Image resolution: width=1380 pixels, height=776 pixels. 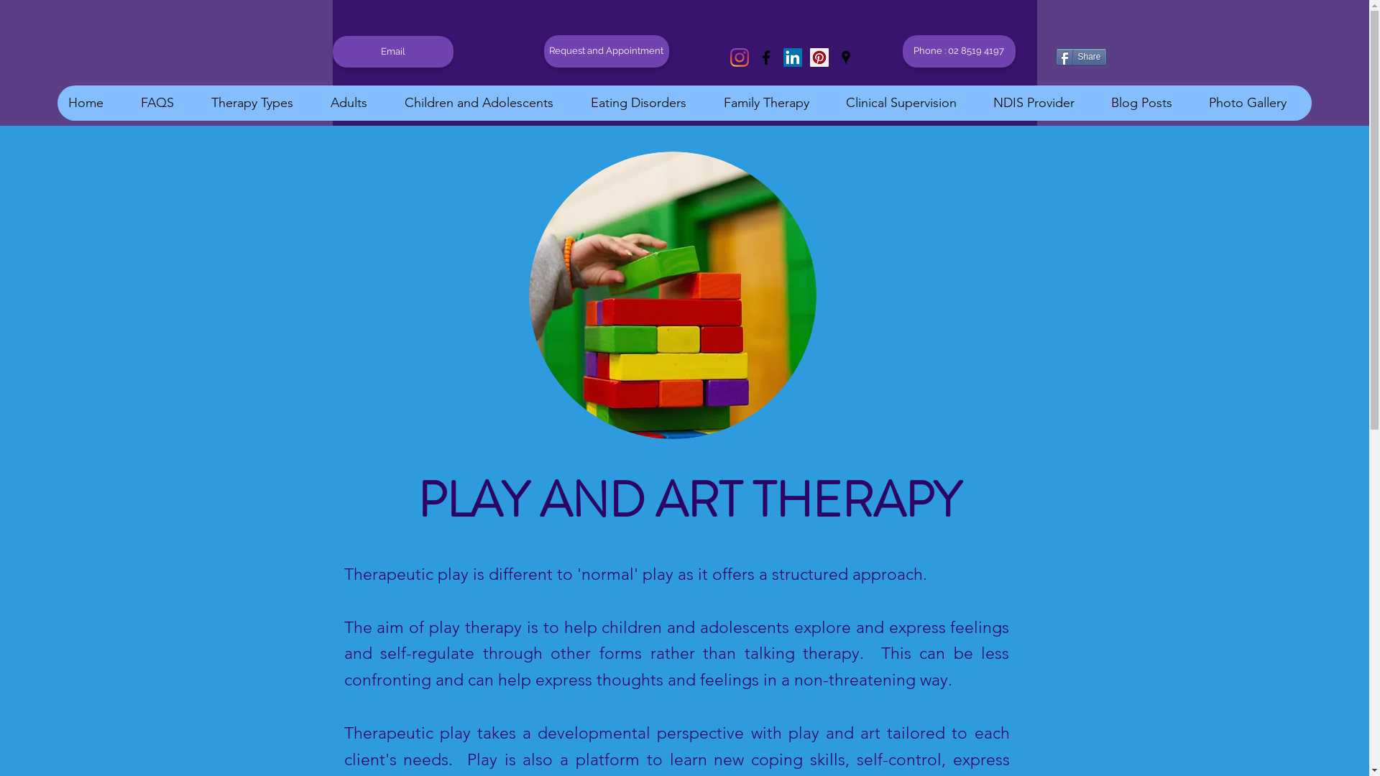 What do you see at coordinates (606, 52) in the screenshot?
I see `Request and Appointment` at bounding box center [606, 52].